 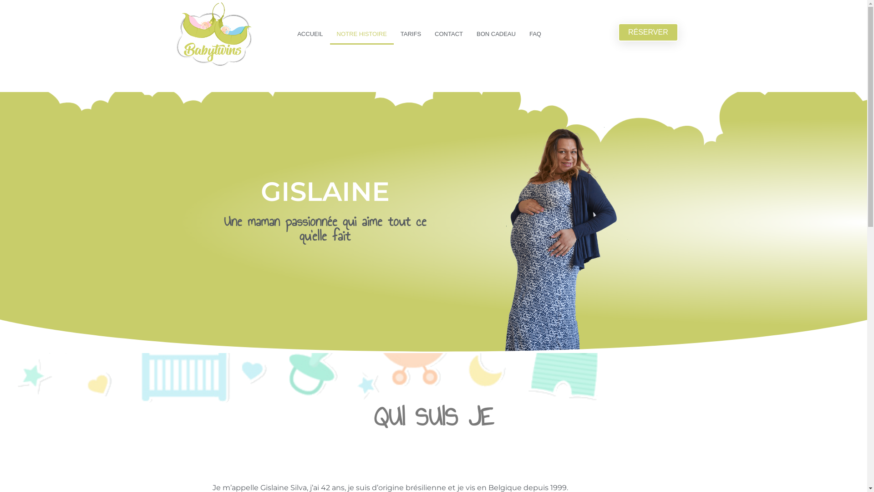 What do you see at coordinates (362, 34) in the screenshot?
I see `NOTRE HISTOIRE` at bounding box center [362, 34].